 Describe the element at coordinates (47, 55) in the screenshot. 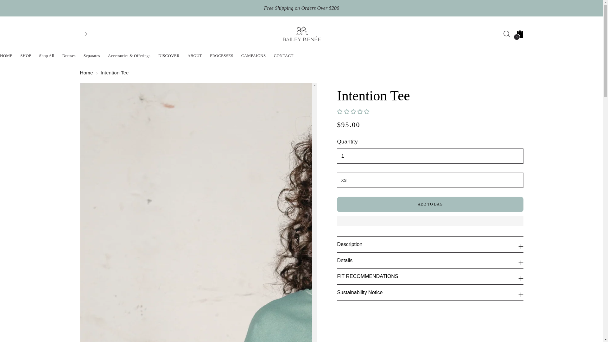

I see `Shop All` at that location.